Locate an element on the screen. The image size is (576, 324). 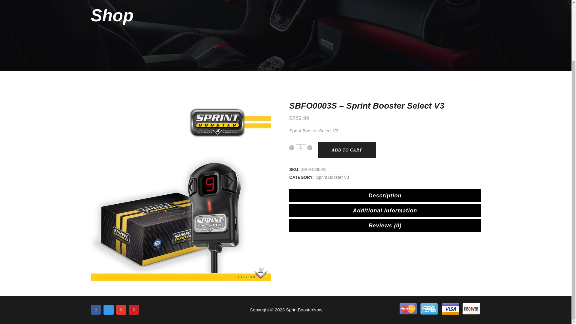
ADD TO CART is located at coordinates (347, 150).